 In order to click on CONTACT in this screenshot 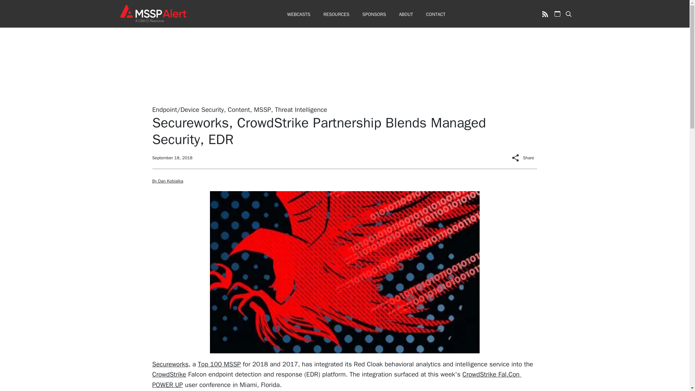, I will do `click(435, 14)`.